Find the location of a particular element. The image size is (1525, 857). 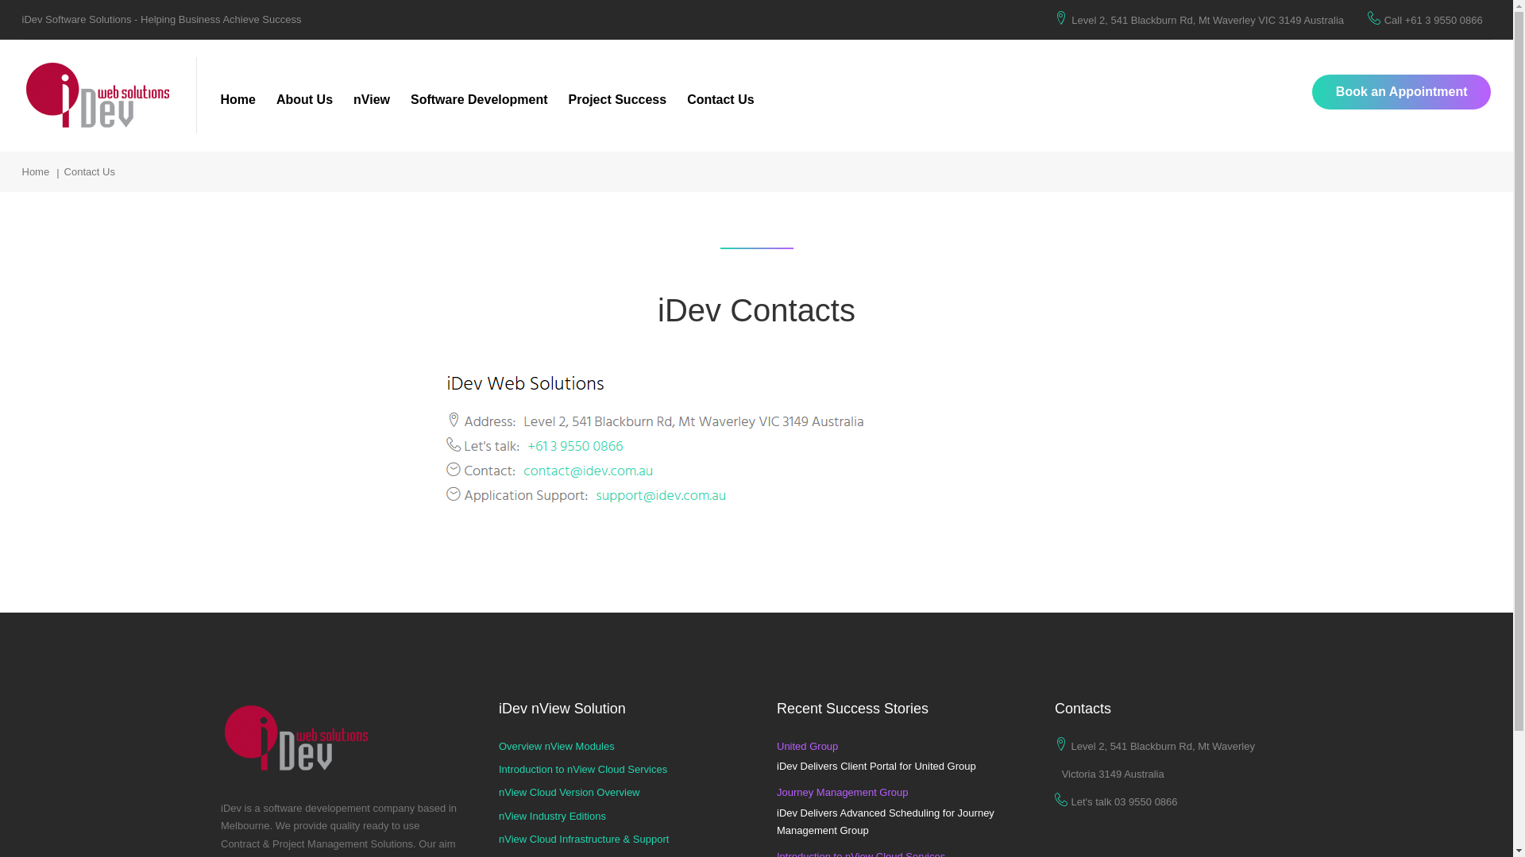

Project Success is located at coordinates (618, 100).